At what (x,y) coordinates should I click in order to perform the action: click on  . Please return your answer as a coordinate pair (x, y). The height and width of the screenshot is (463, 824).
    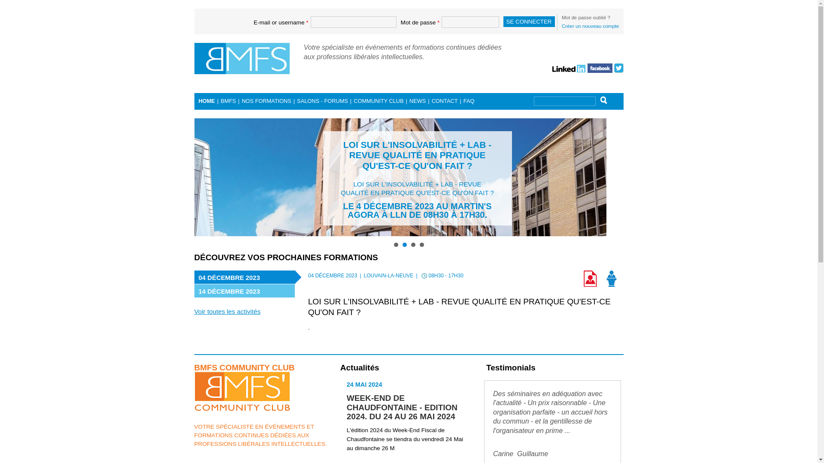
    Looking at the image, I should click on (569, 67).